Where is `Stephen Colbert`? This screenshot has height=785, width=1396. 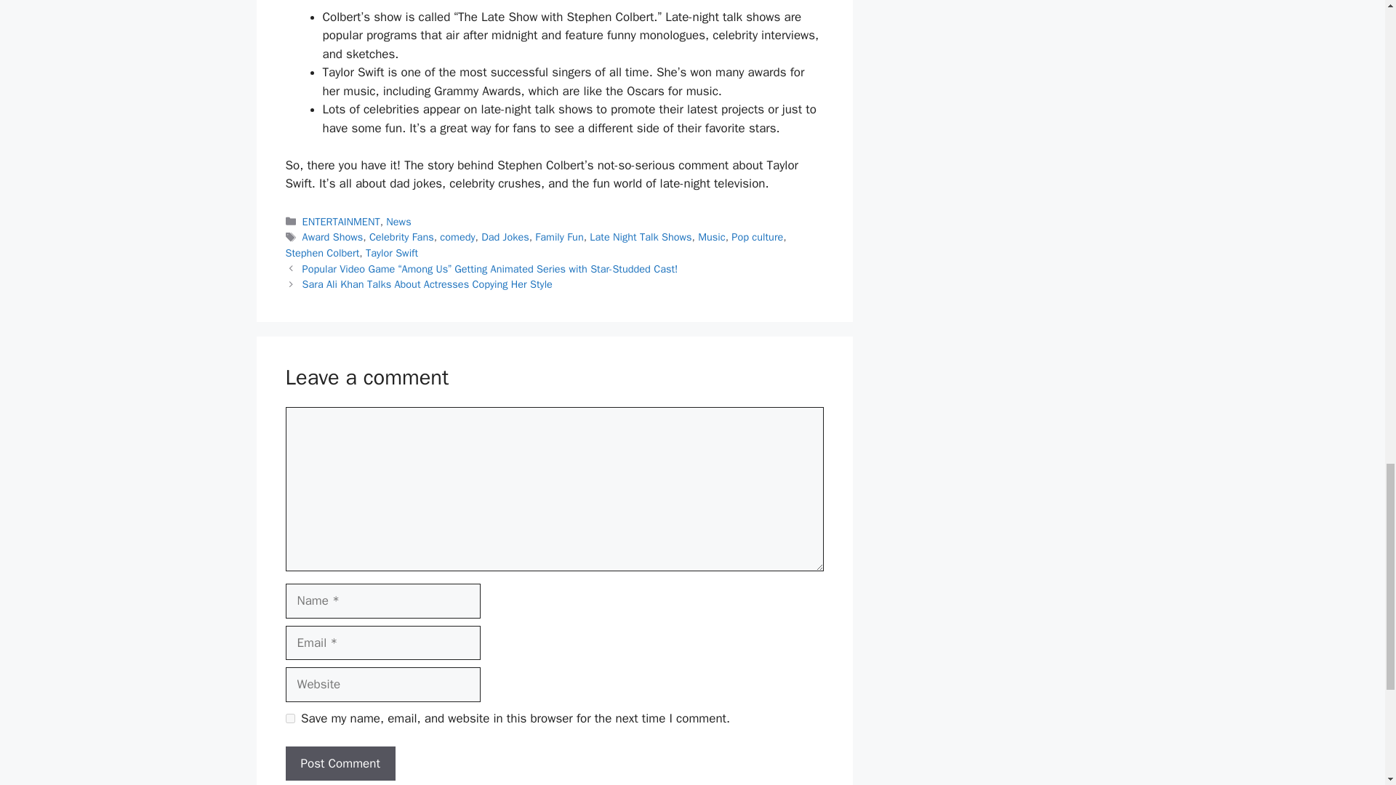
Stephen Colbert is located at coordinates (321, 253).